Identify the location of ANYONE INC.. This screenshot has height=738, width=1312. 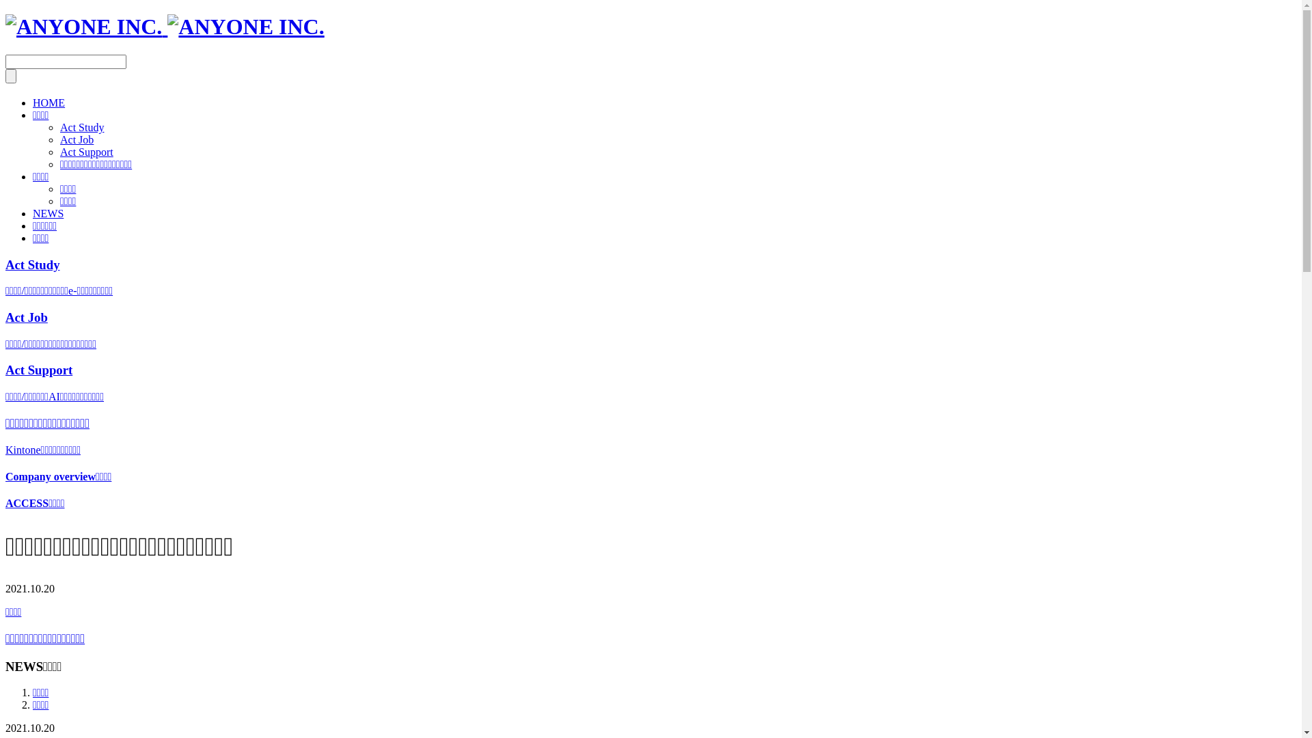
(165, 27).